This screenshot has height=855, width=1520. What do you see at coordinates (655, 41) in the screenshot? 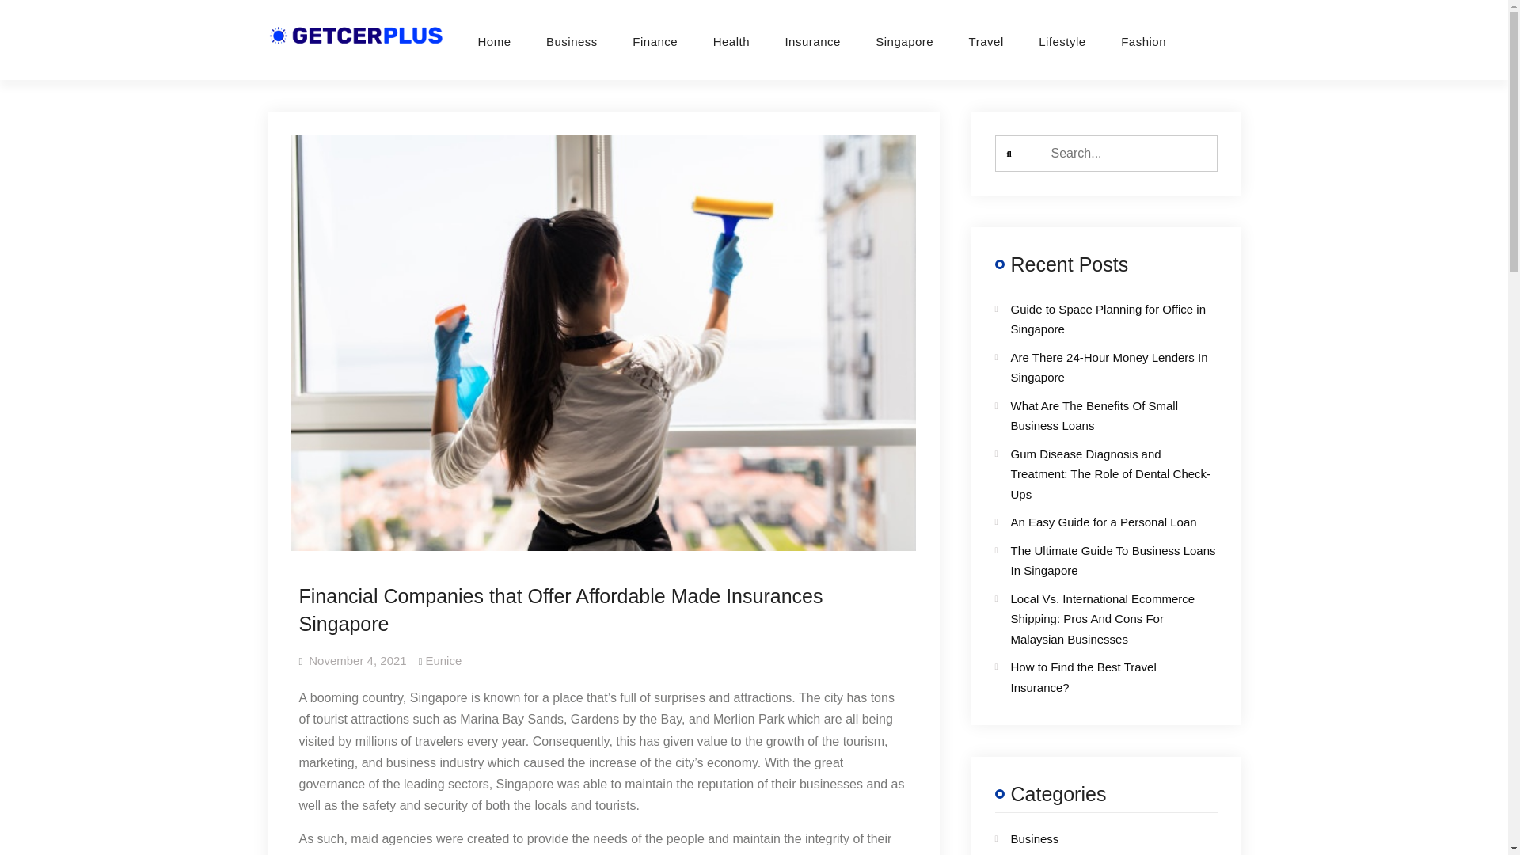
I see `Finance` at bounding box center [655, 41].